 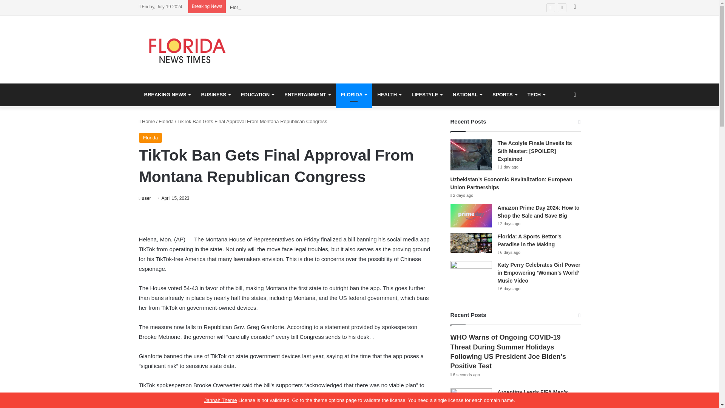 What do you see at coordinates (427, 94) in the screenshot?
I see `LIFESTYLE` at bounding box center [427, 94].